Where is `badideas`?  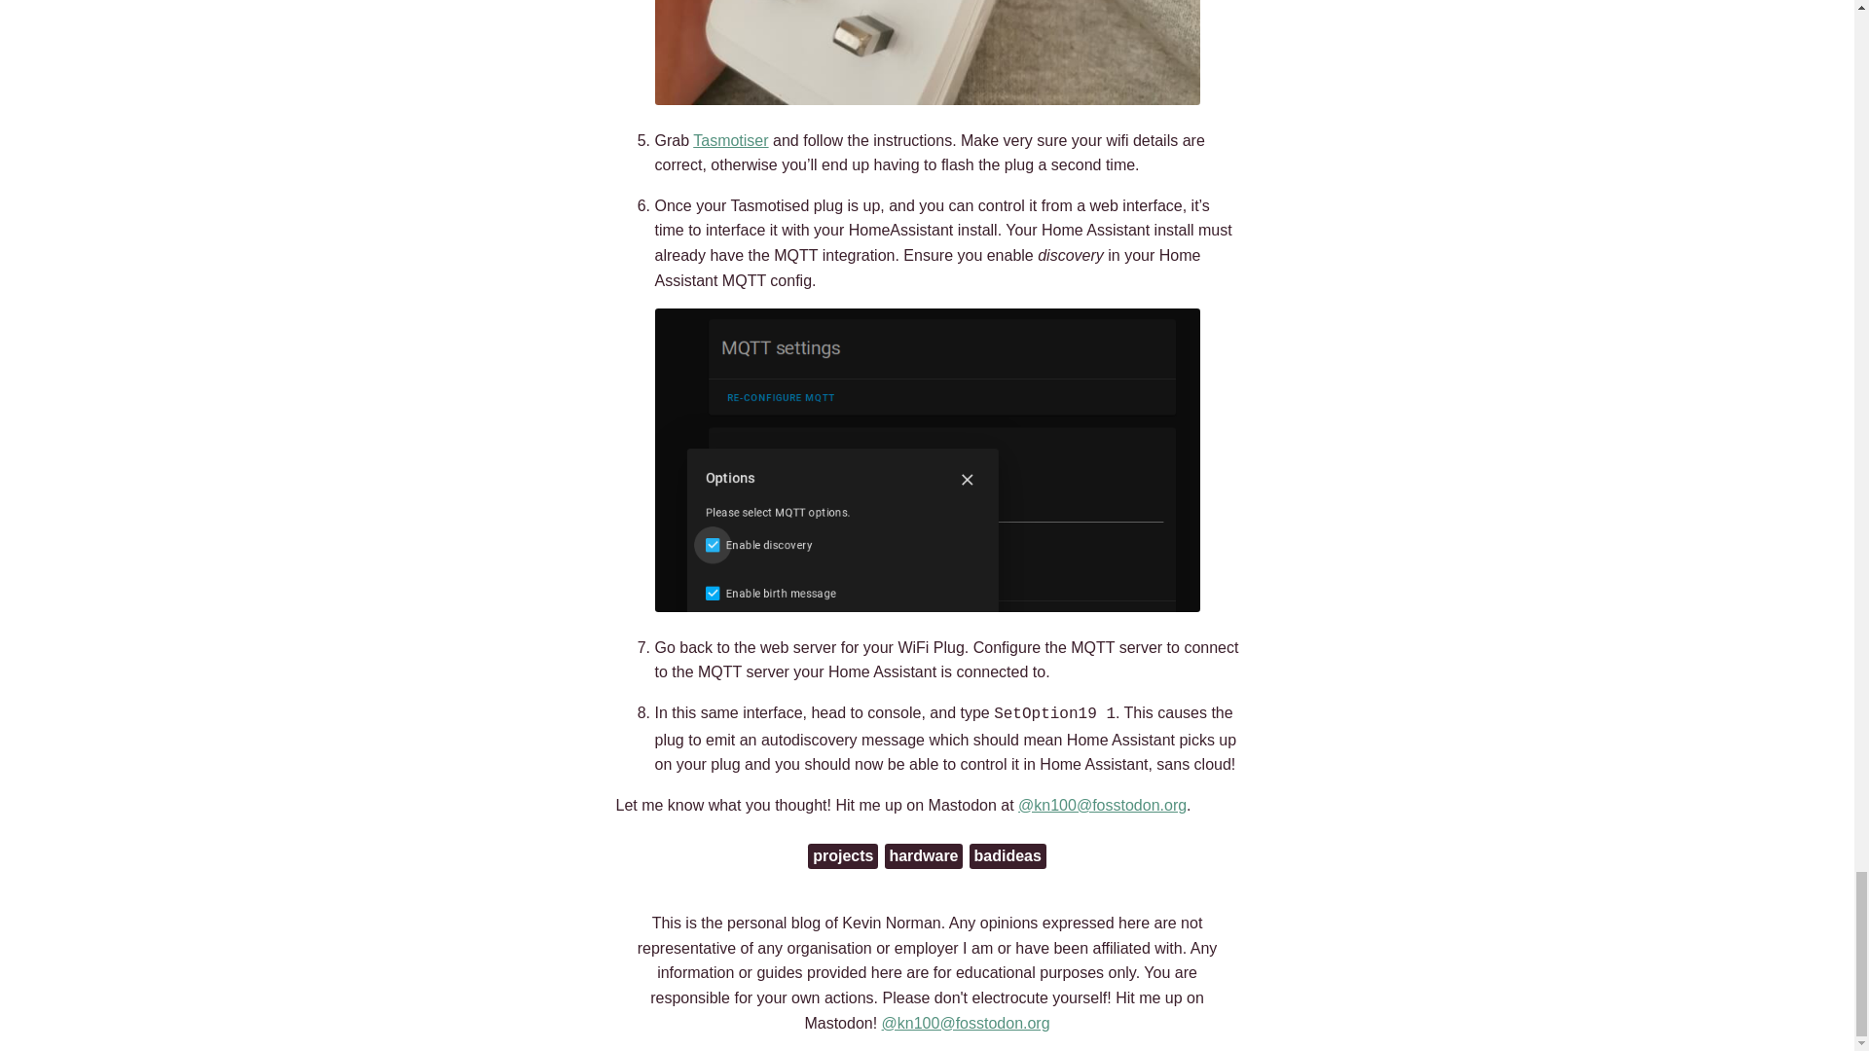
badideas is located at coordinates (1007, 856).